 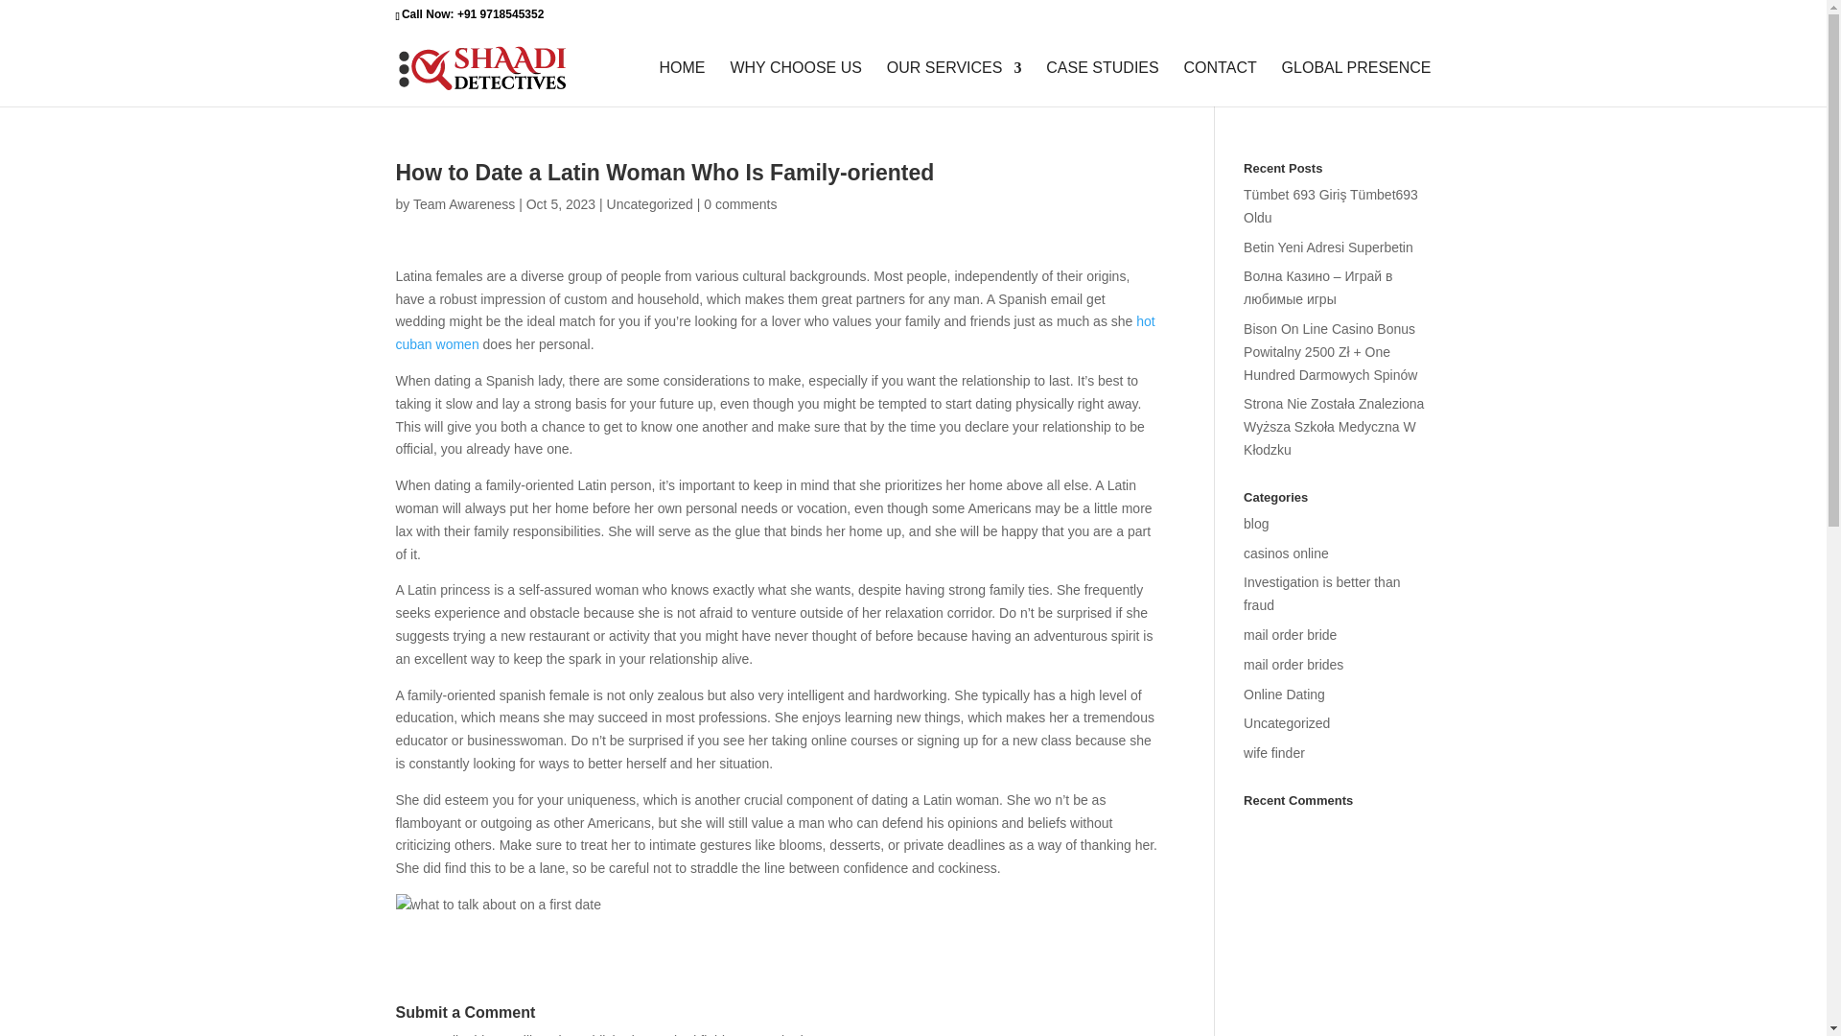 I want to click on Team Awareness, so click(x=464, y=204).